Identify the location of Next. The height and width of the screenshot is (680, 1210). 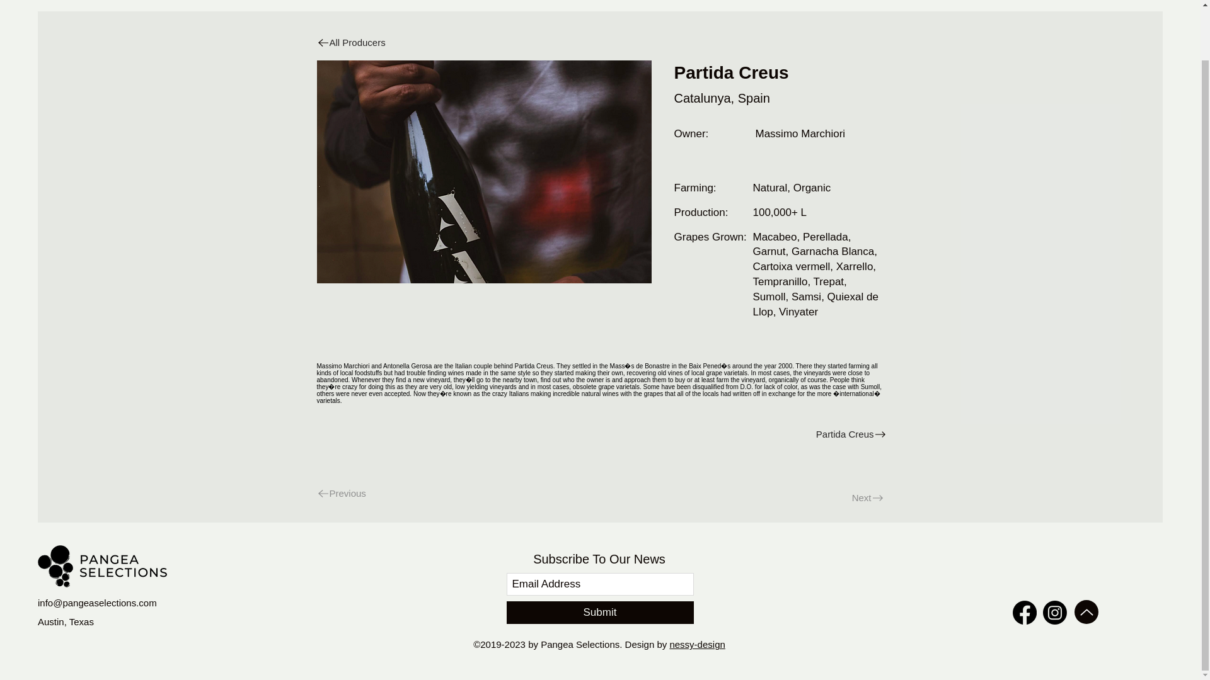
(843, 497).